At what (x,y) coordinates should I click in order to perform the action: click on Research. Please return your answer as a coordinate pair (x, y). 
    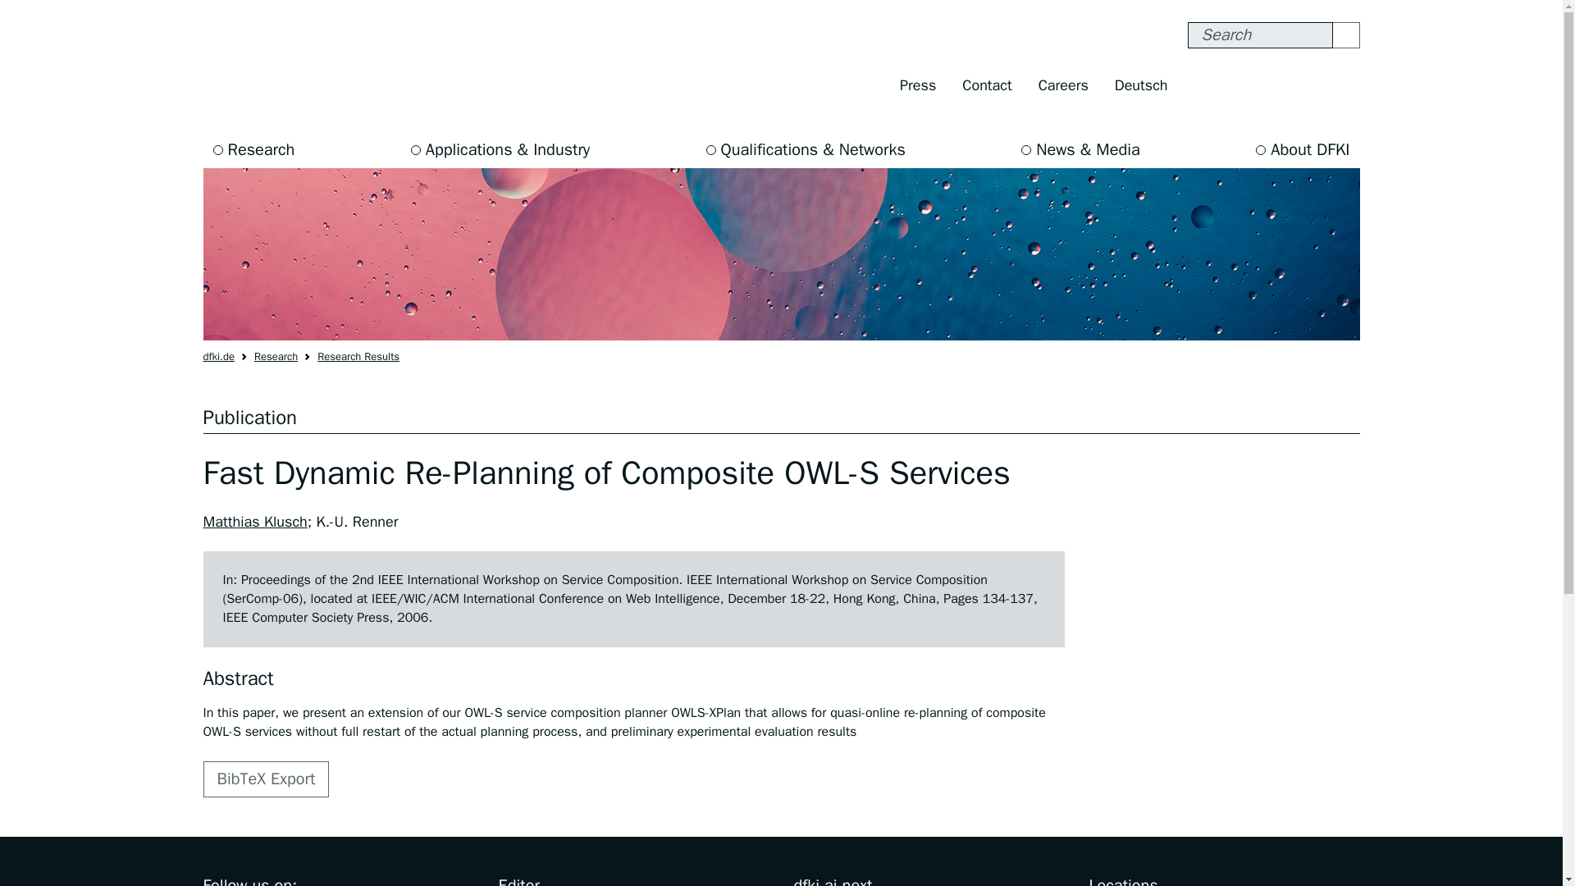
    Looking at the image, I should click on (254, 149).